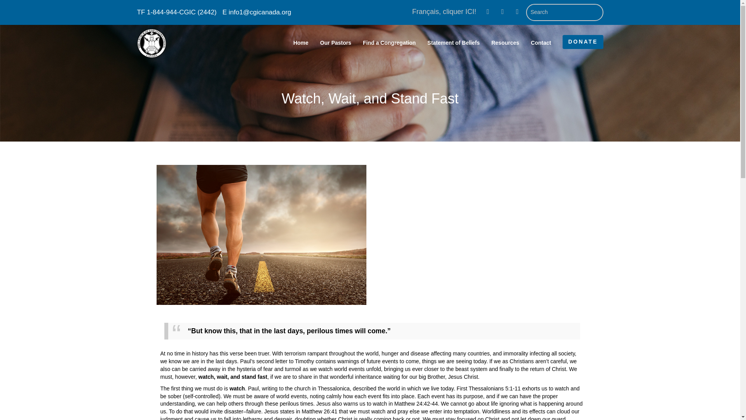 The image size is (746, 420). What do you see at coordinates (301, 44) in the screenshot?
I see `Home` at bounding box center [301, 44].